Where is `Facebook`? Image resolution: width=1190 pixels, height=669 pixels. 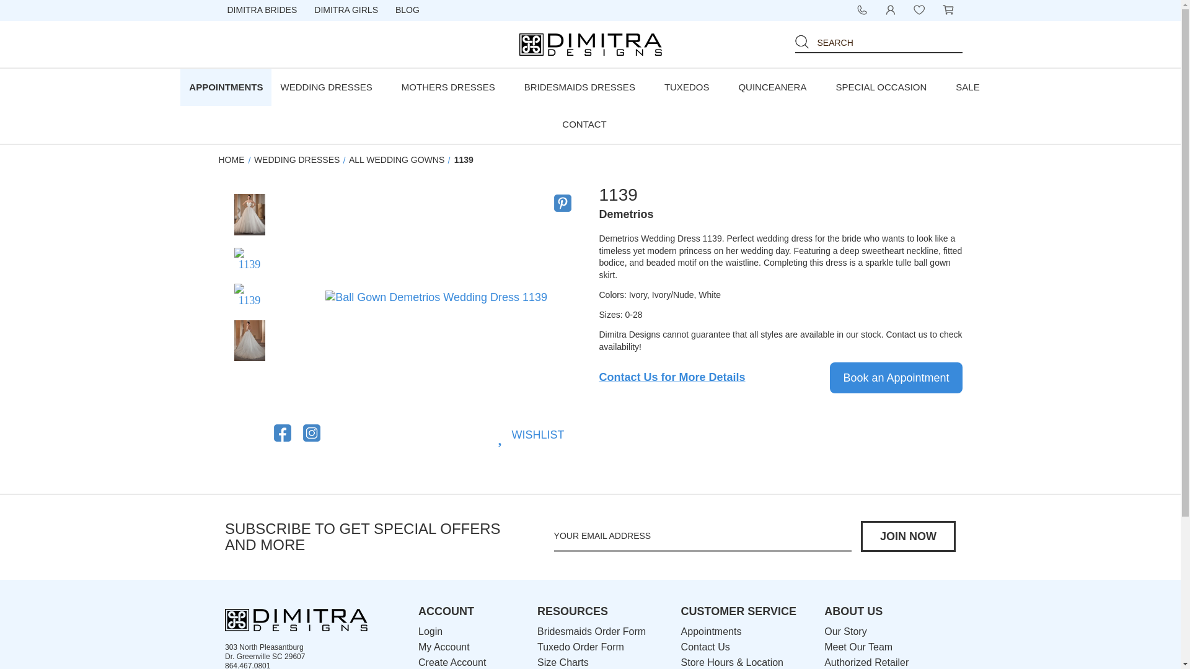
Facebook is located at coordinates (283, 432).